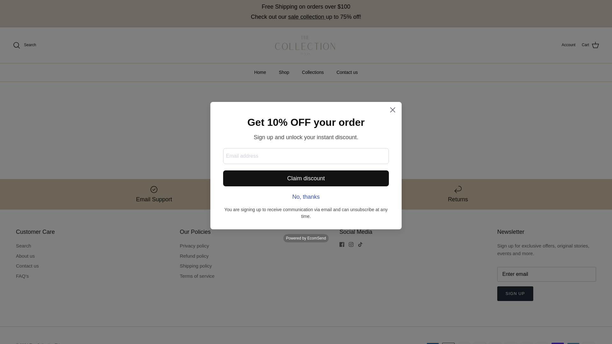 The width and height of the screenshot is (612, 344). I want to click on Cart, so click(590, 45).